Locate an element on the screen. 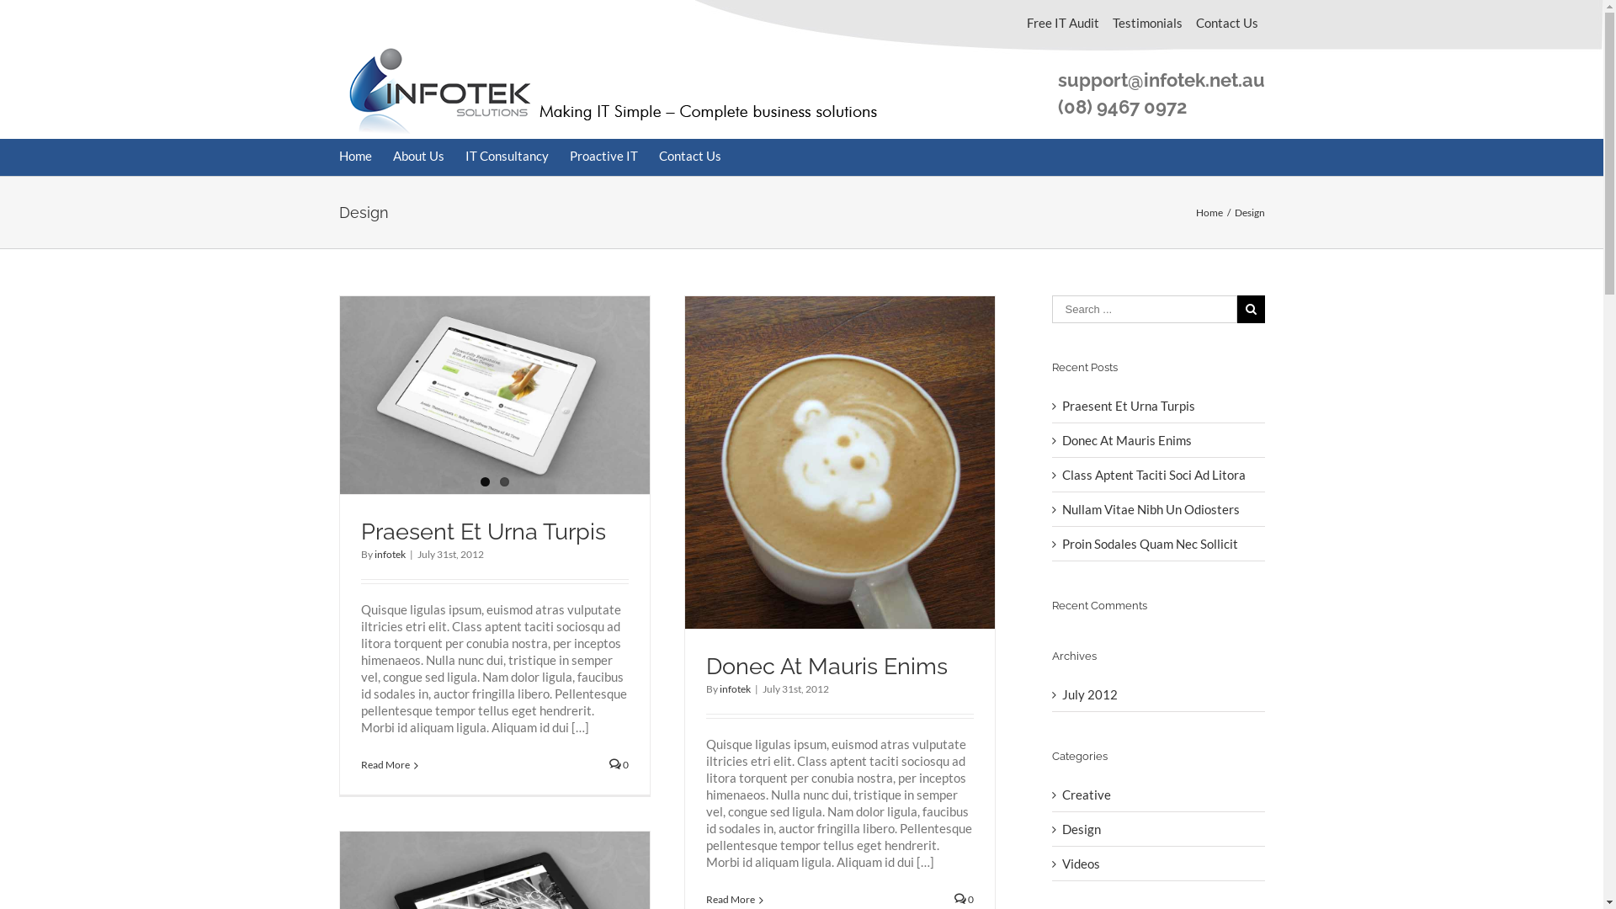 This screenshot has height=909, width=1616. 2 is located at coordinates (505, 481).